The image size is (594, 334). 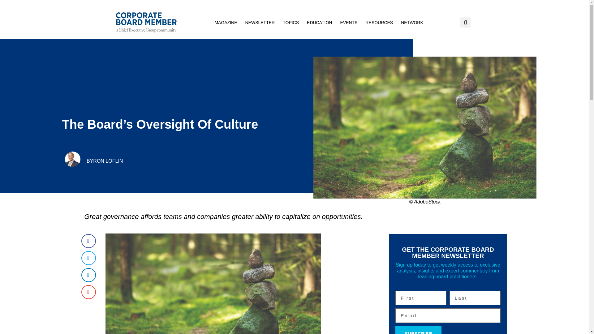 I want to click on MAGAZINE, so click(x=226, y=22).